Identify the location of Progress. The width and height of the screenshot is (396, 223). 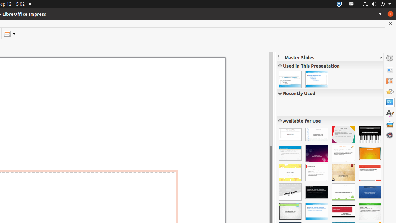
(290, 192).